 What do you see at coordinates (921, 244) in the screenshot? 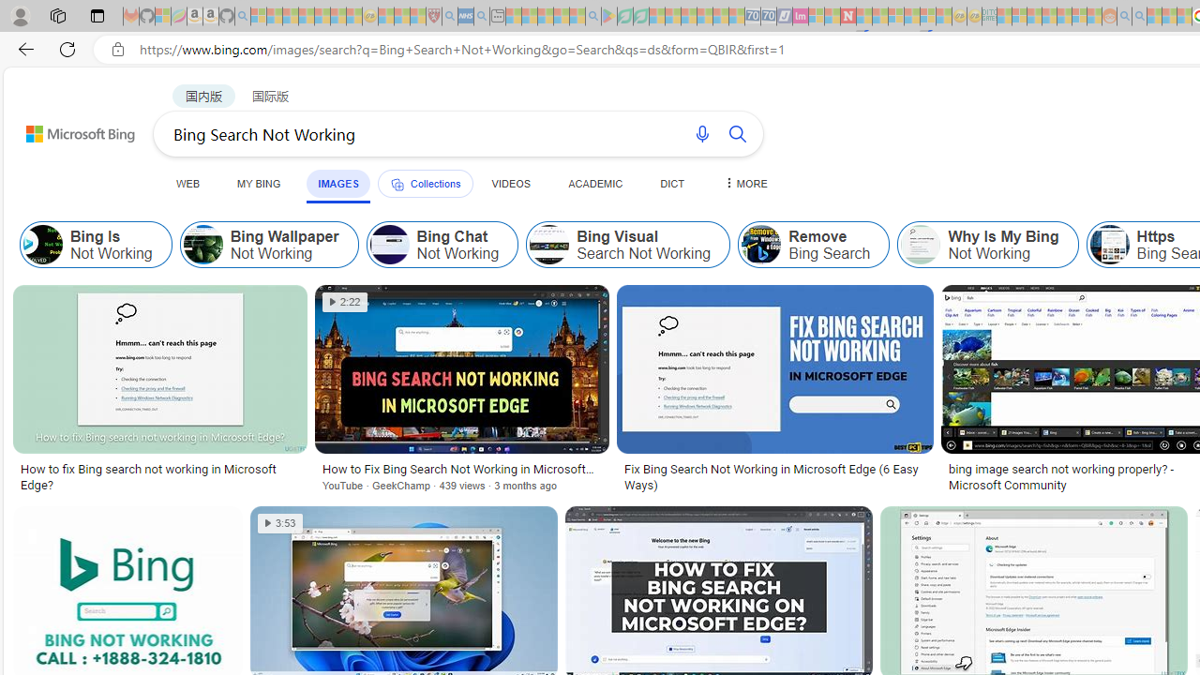
I see `Why Is My Bing Not Working` at bounding box center [921, 244].